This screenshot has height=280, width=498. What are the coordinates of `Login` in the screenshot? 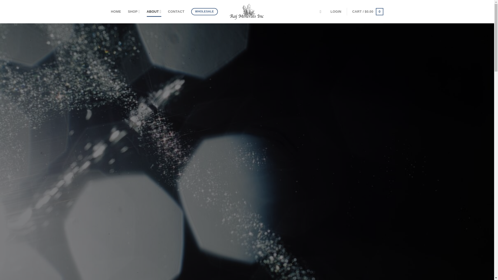 It's located at (336, 11).